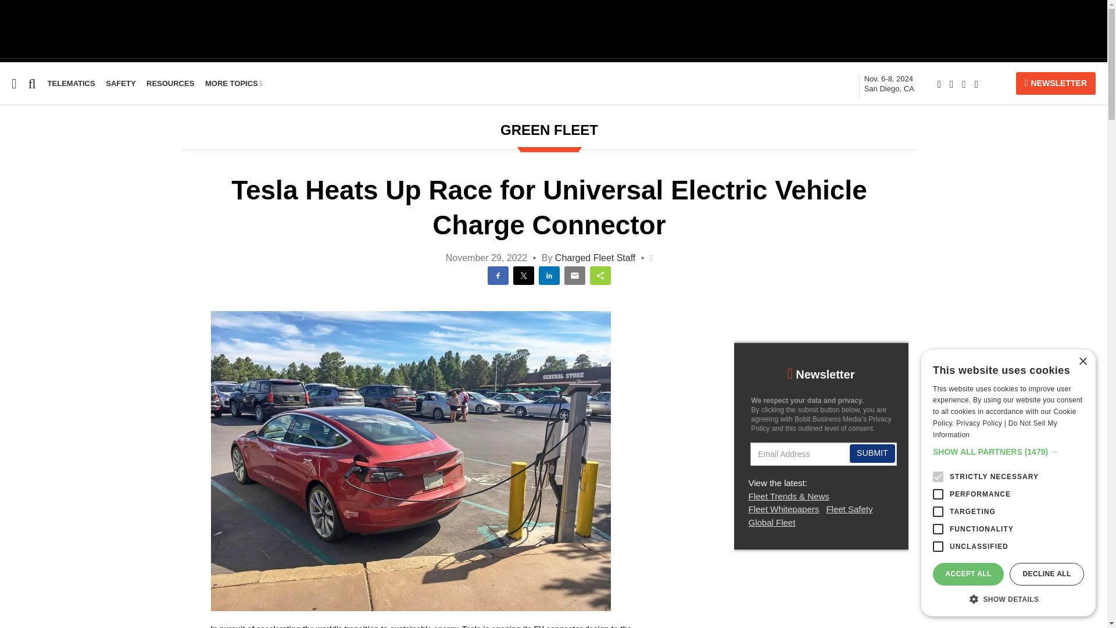  I want to click on Global Fleet, so click(9, 203).